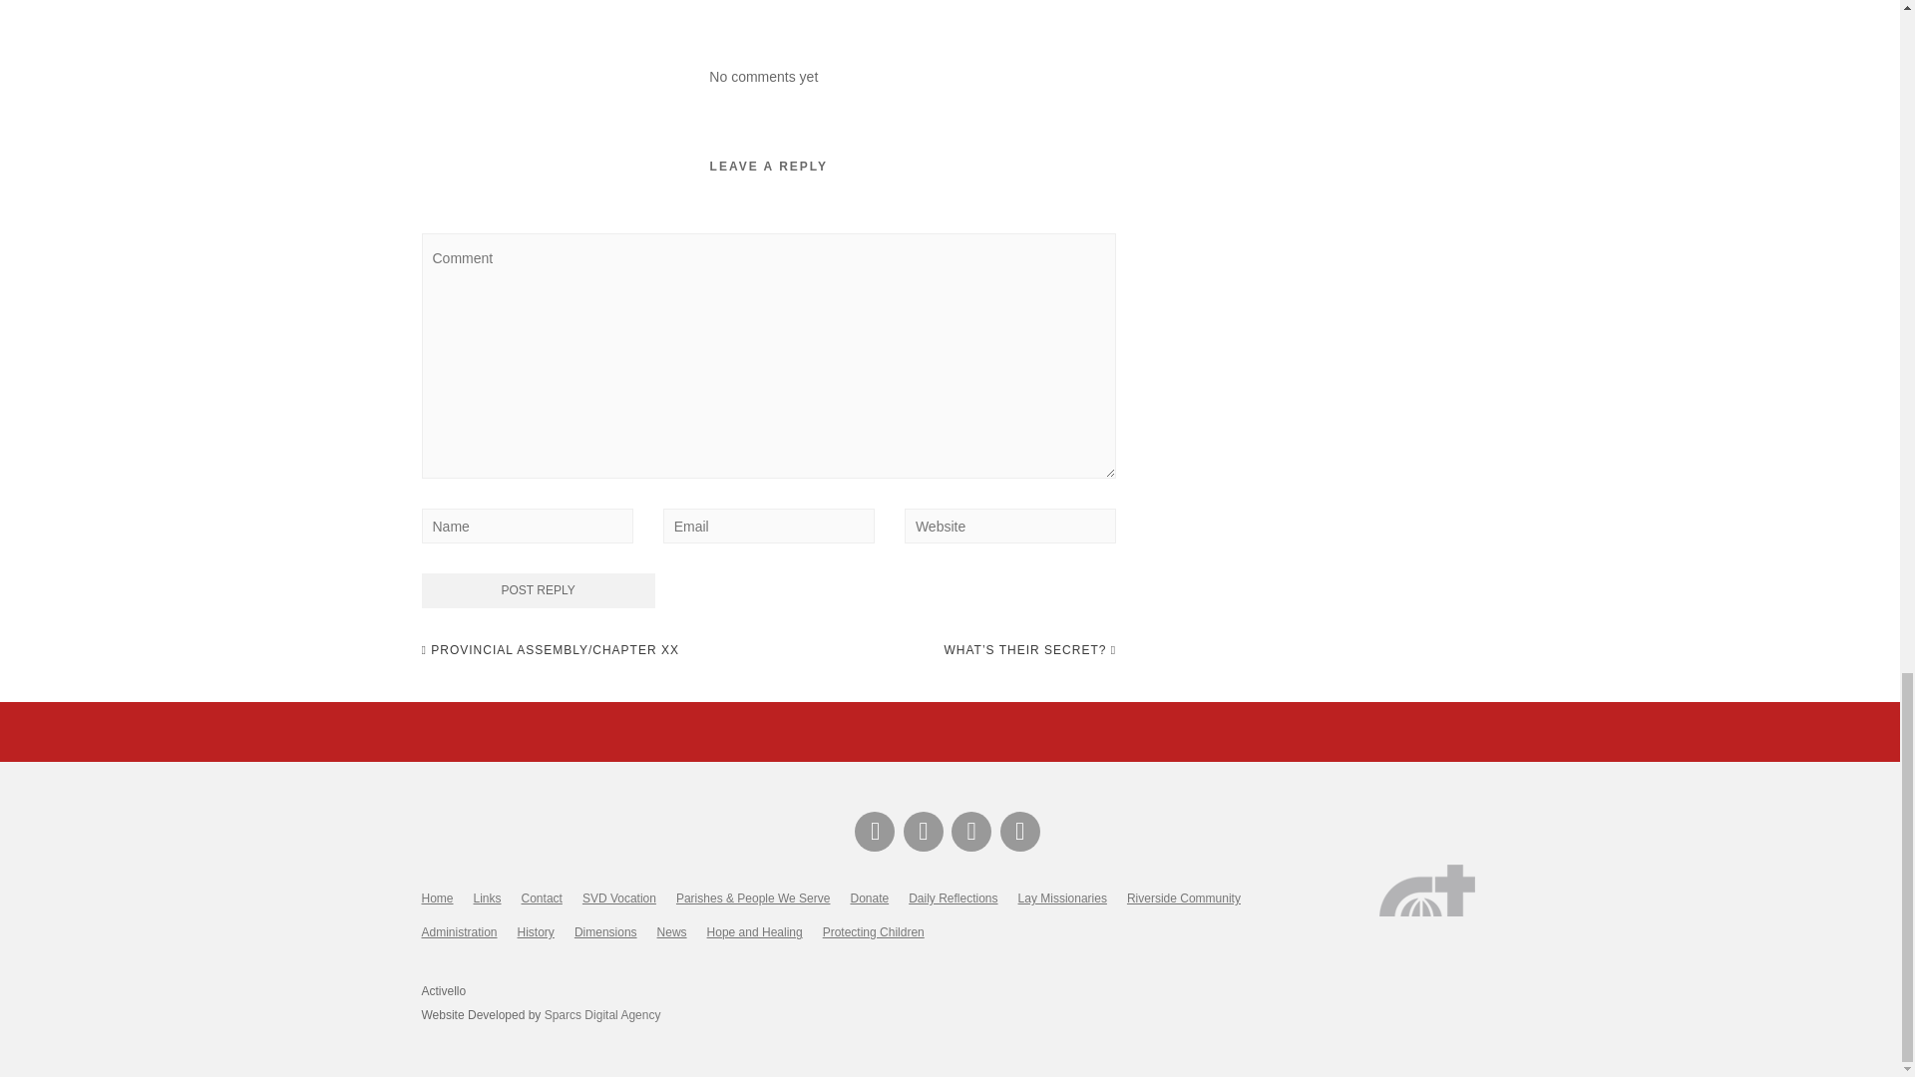  Describe the element at coordinates (762, 77) in the screenshot. I see `No comments yet` at that location.